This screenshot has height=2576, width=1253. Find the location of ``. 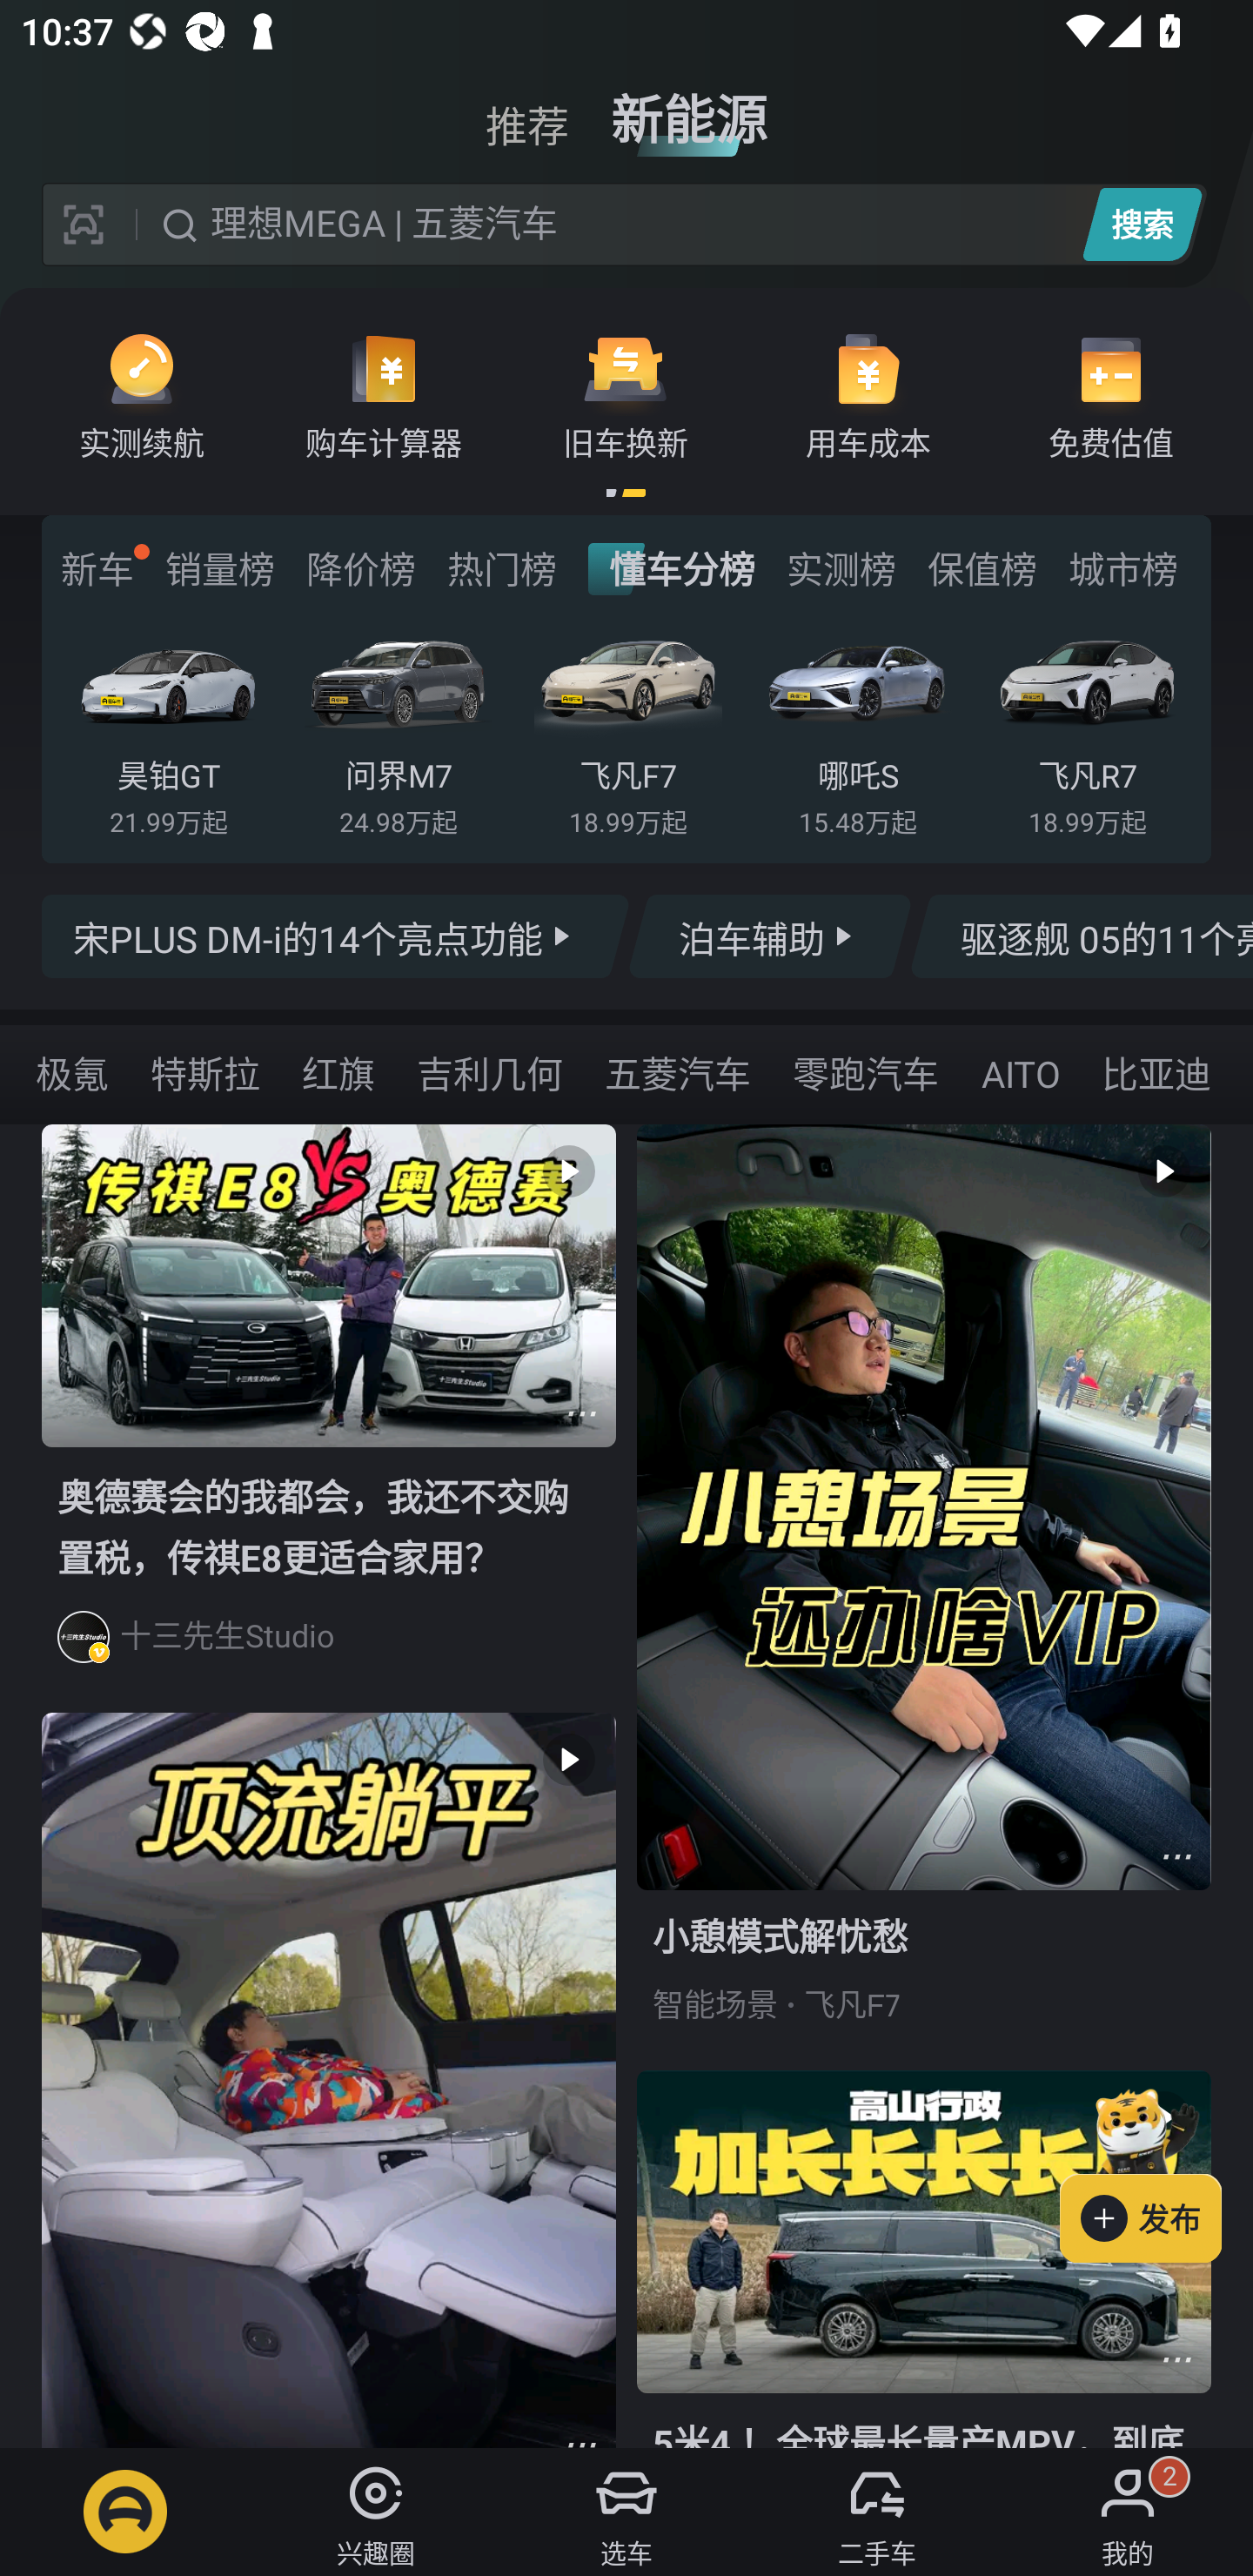

 is located at coordinates (581, 1413).